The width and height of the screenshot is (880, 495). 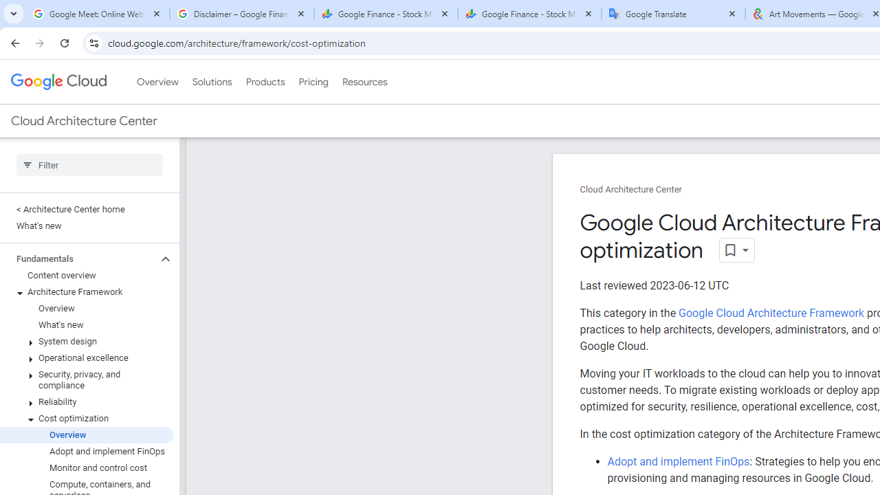 What do you see at coordinates (87, 324) in the screenshot?
I see `What's new` at bounding box center [87, 324].